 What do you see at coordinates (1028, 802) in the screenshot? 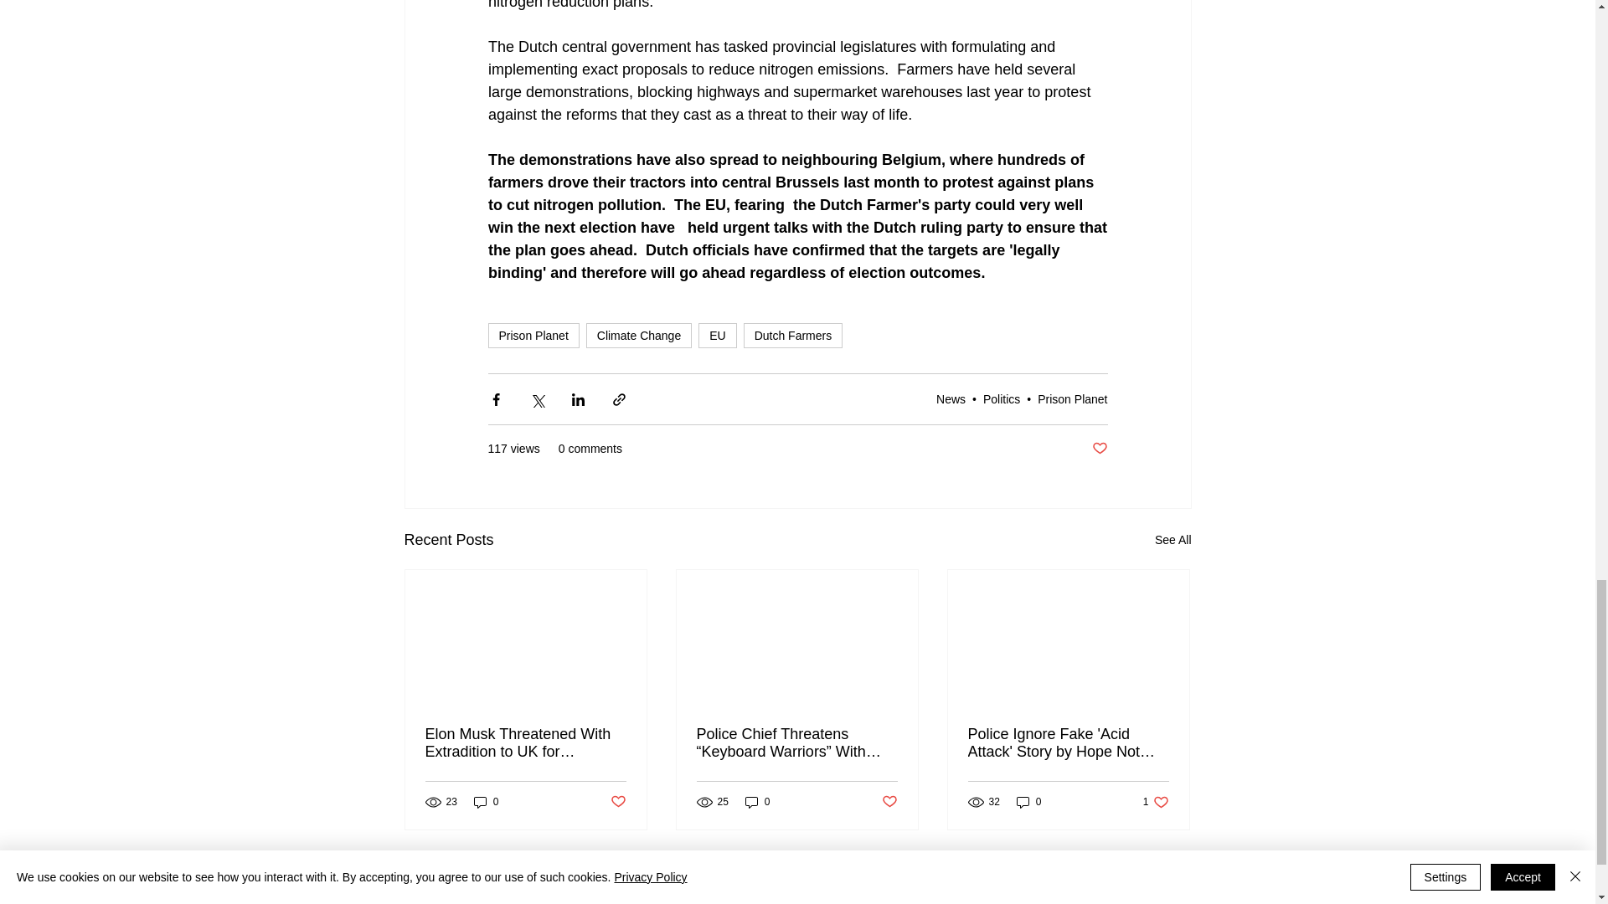
I see `0` at bounding box center [1028, 802].